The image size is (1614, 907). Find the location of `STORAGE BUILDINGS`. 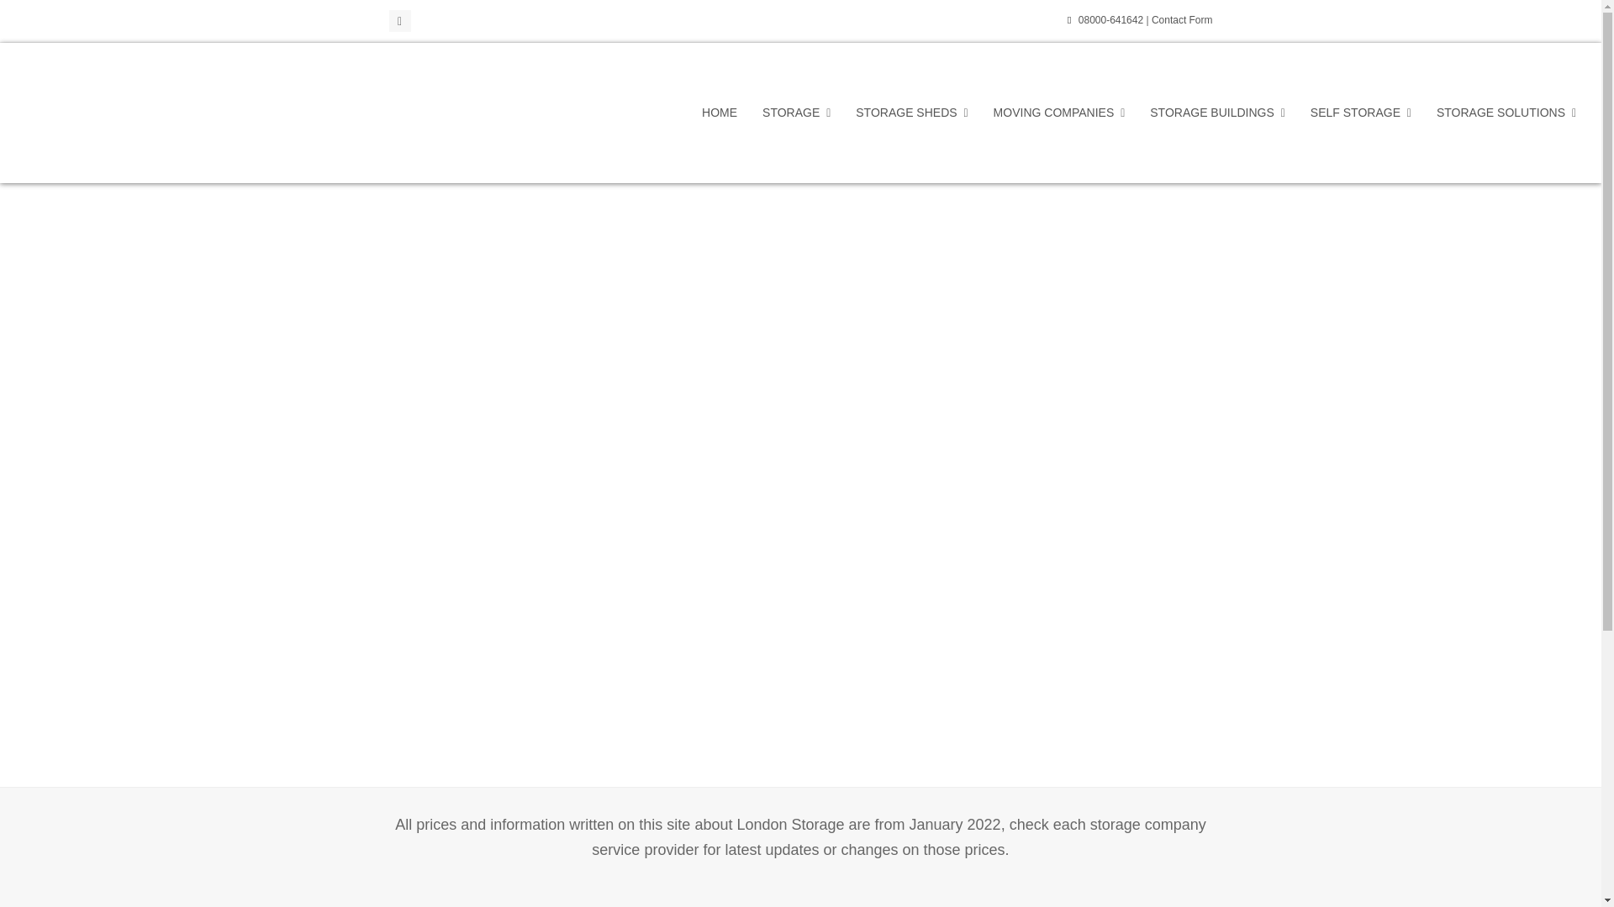

STORAGE BUILDINGS is located at coordinates (1217, 113).